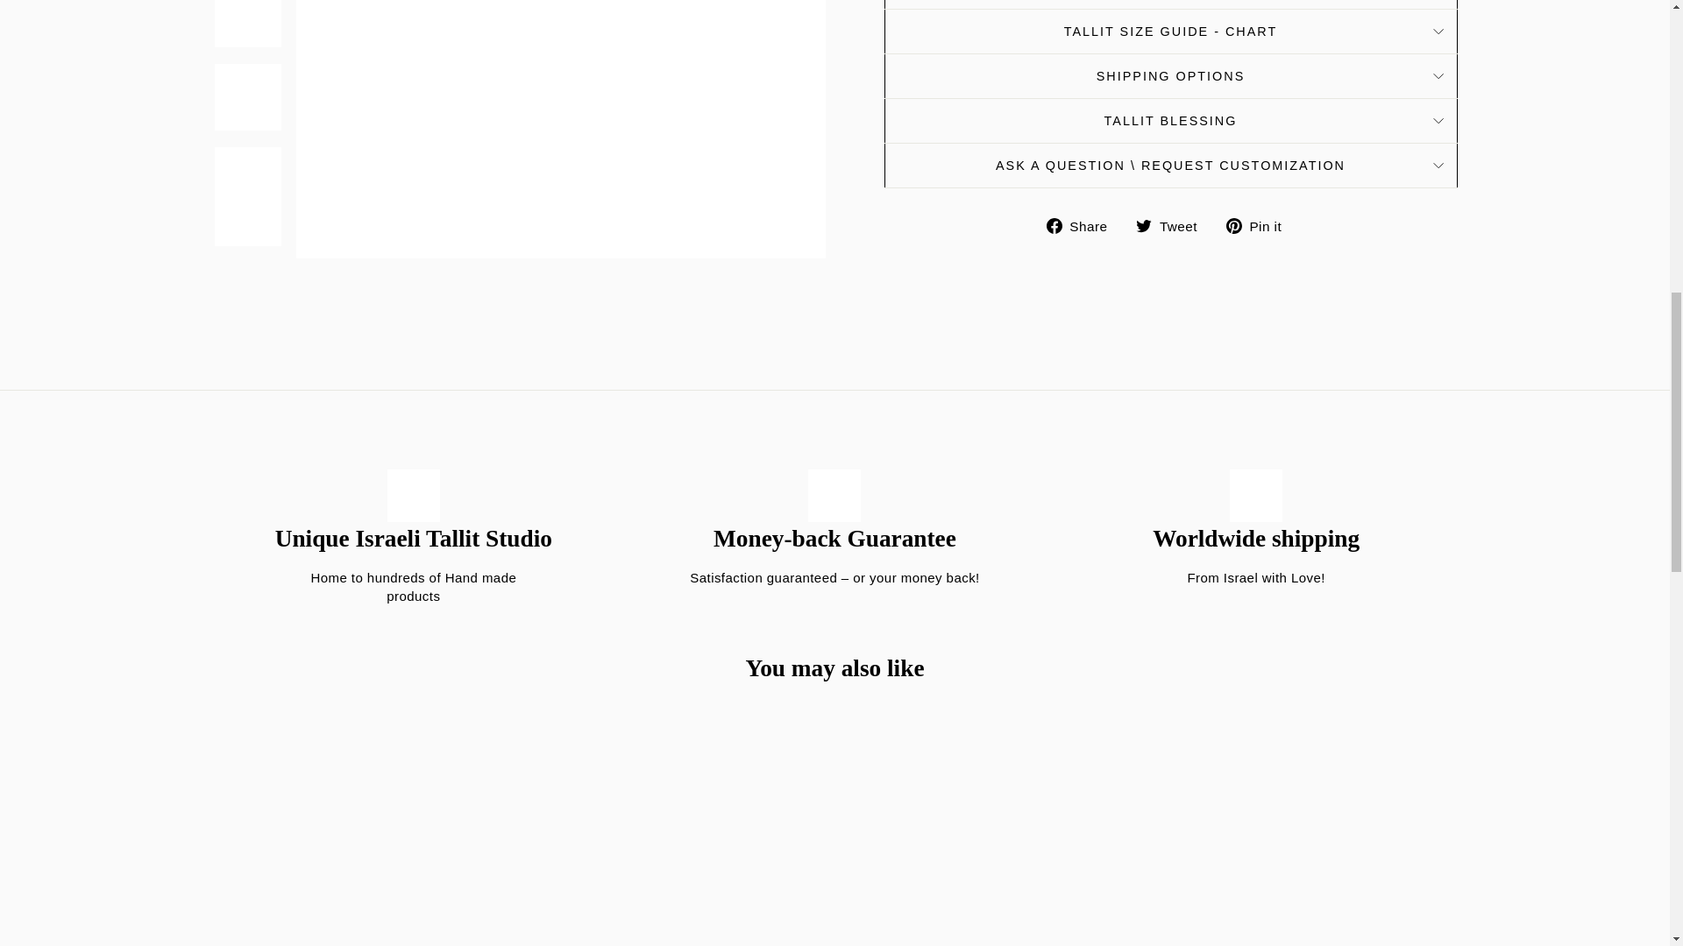  What do you see at coordinates (1083, 226) in the screenshot?
I see `Share on Facebook` at bounding box center [1083, 226].